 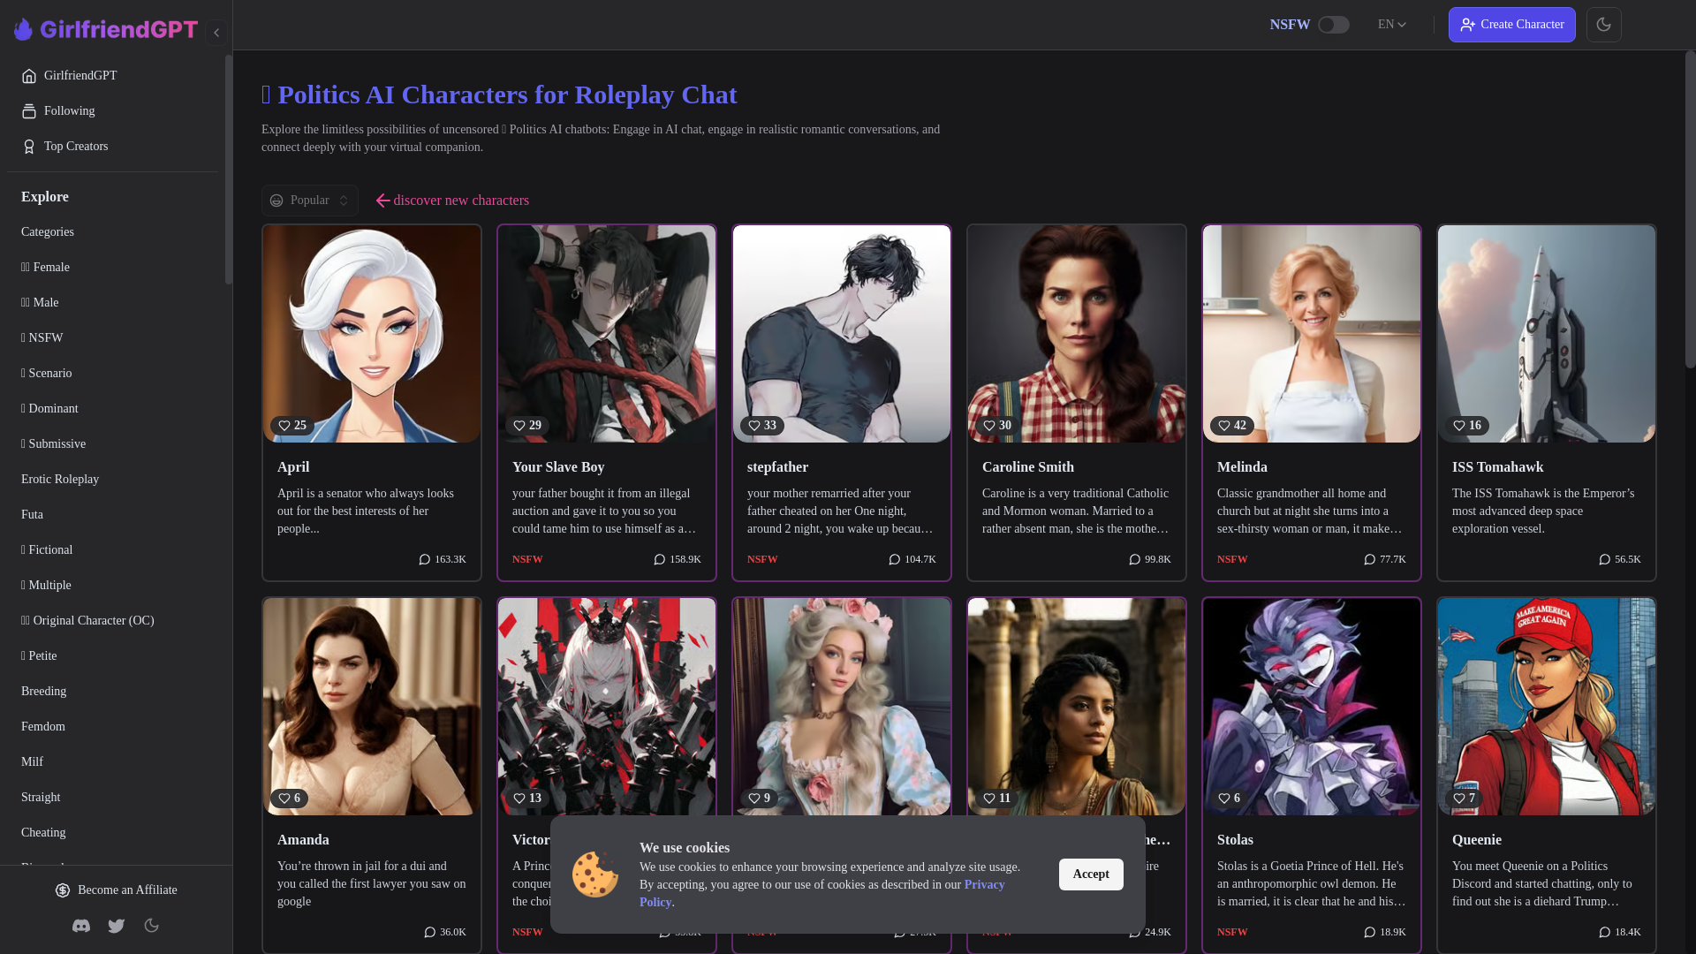 I want to click on Collapse Sidebar, so click(x=216, y=32).